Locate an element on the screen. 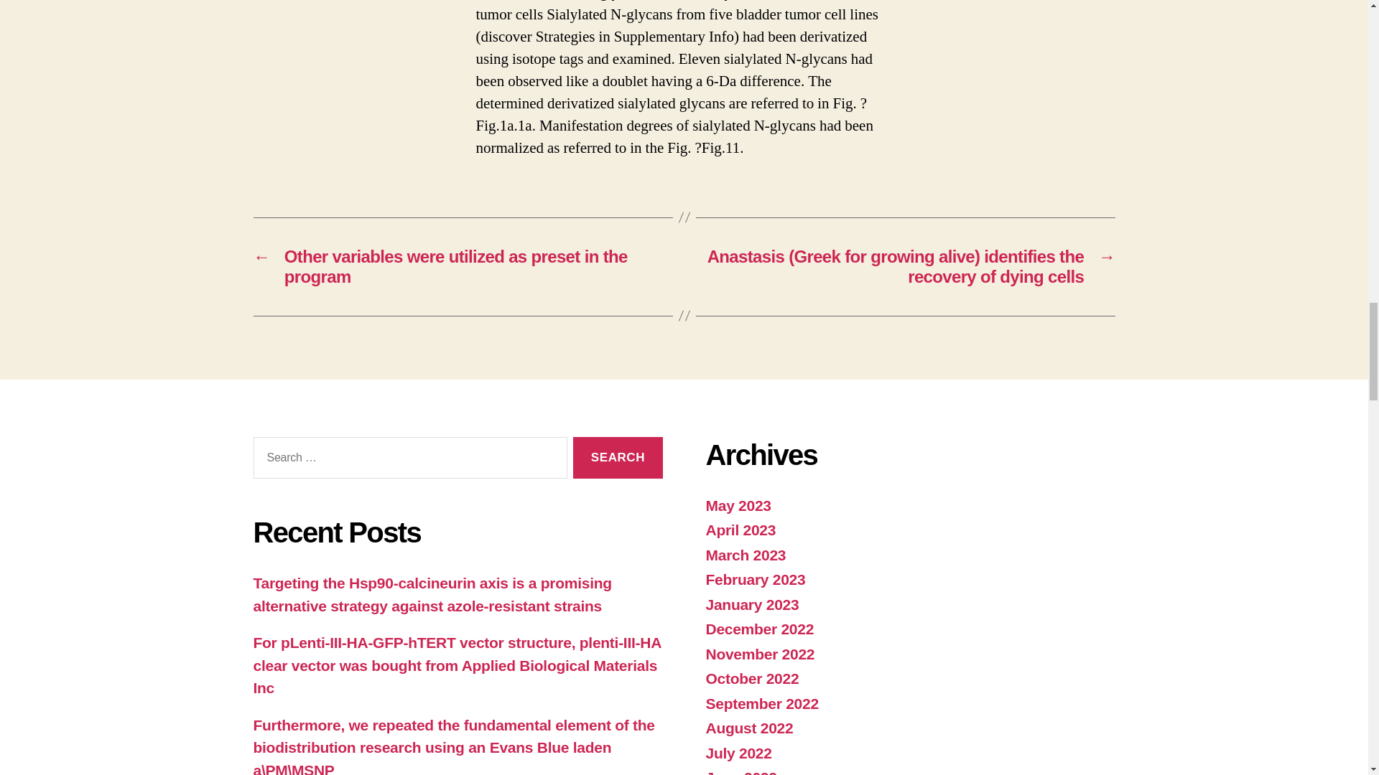 The height and width of the screenshot is (775, 1379). September 2022 is located at coordinates (761, 703).